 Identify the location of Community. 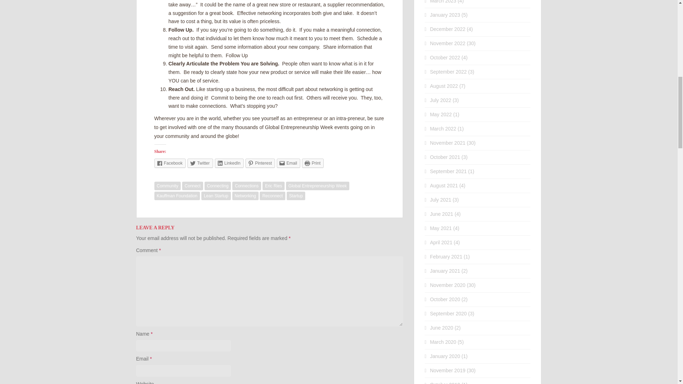
(167, 186).